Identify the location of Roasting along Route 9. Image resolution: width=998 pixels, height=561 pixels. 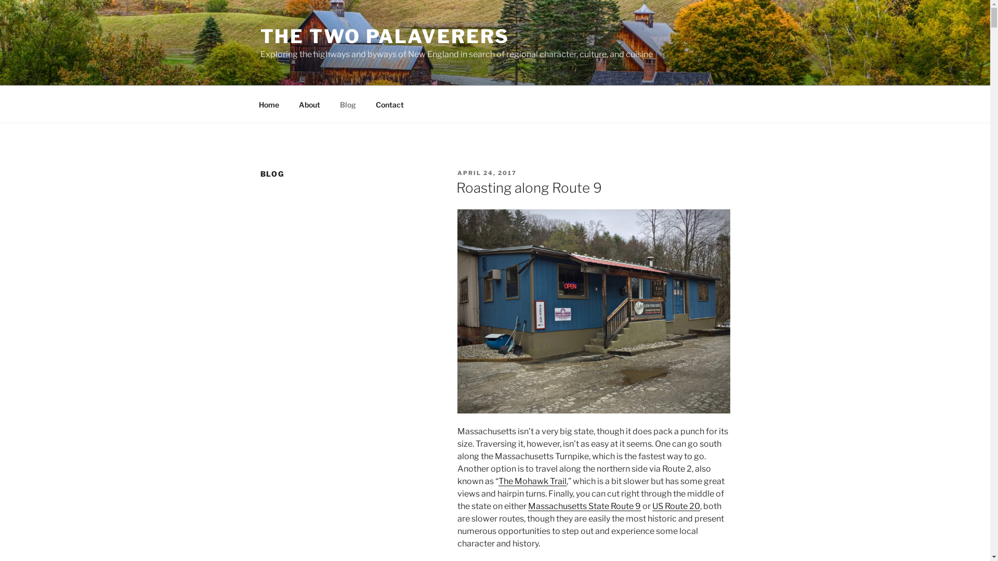
(529, 188).